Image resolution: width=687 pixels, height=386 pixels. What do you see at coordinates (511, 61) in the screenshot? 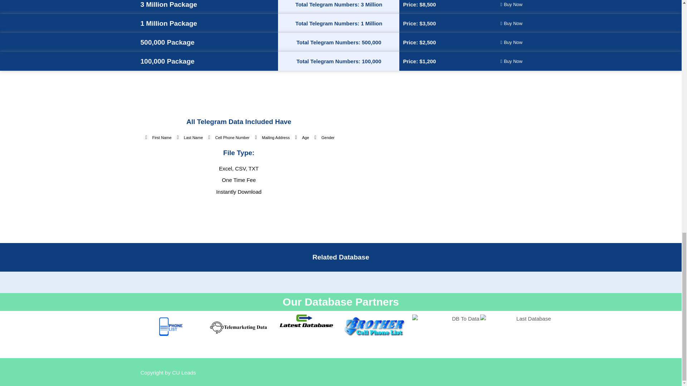
I see `Buy Now` at bounding box center [511, 61].